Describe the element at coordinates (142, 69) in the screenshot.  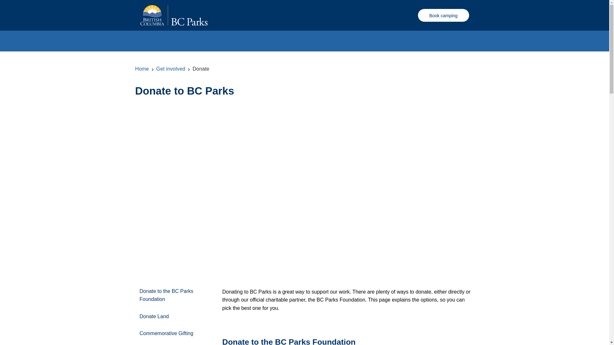
I see `Home` at that location.